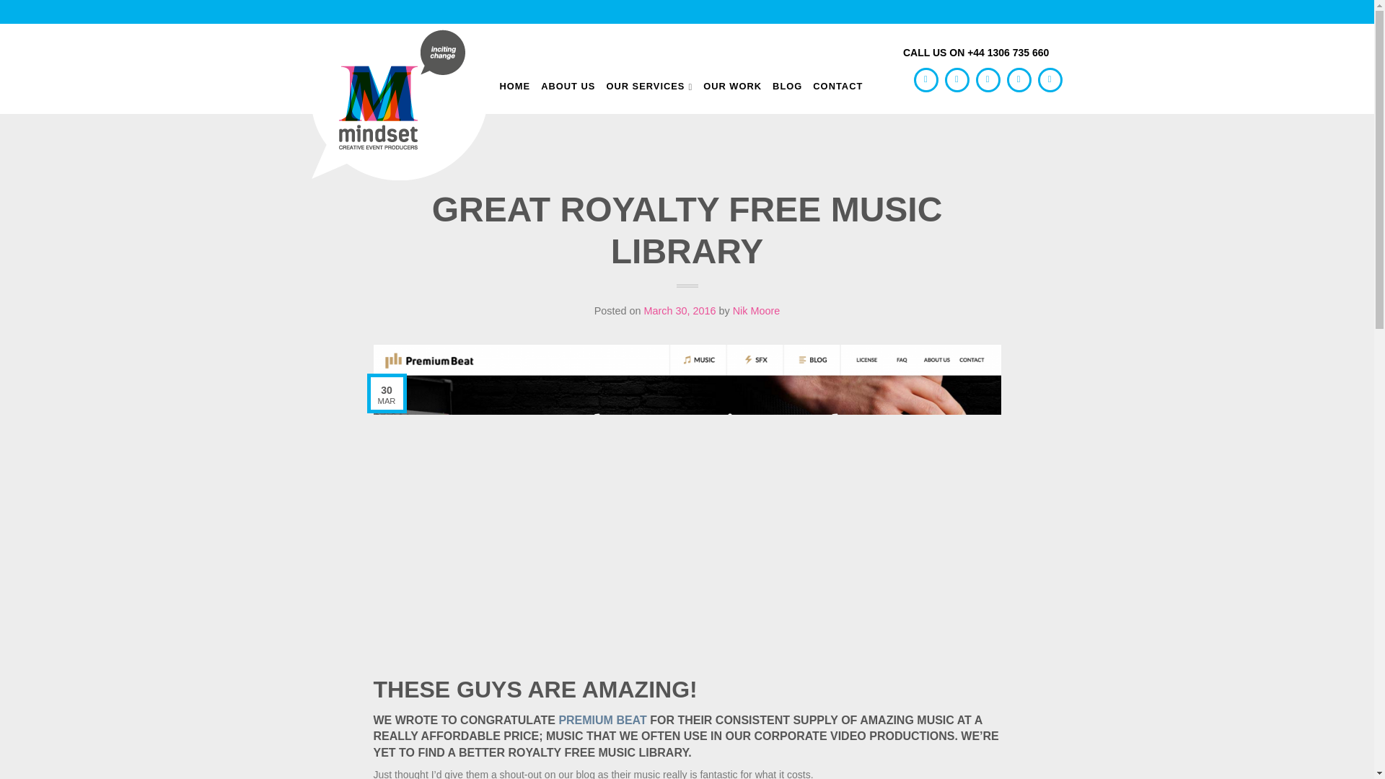  Describe the element at coordinates (1019, 79) in the screenshot. I see `Follow us on LinkedIn` at that location.